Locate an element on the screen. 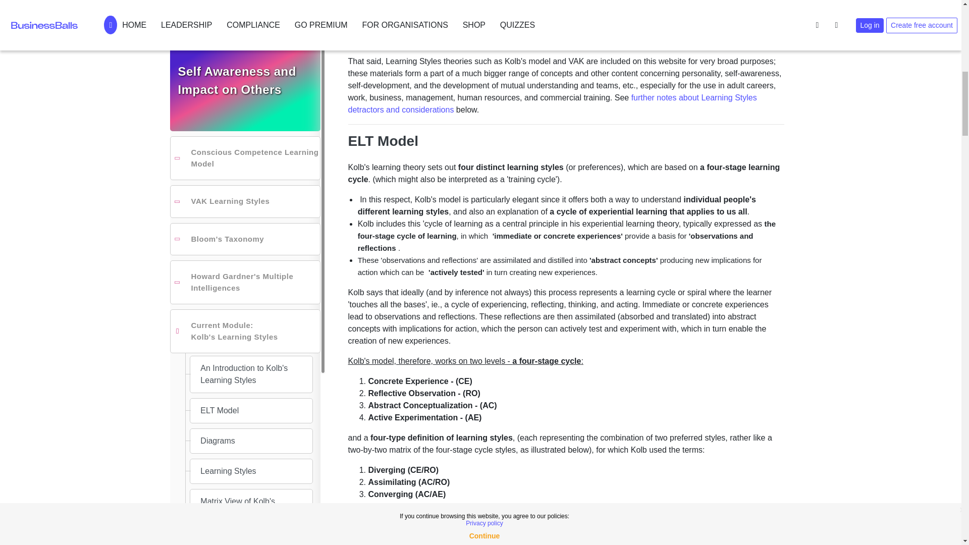 This screenshot has height=545, width=969. Definitions and Descriptions is located at coordinates (250, 140).